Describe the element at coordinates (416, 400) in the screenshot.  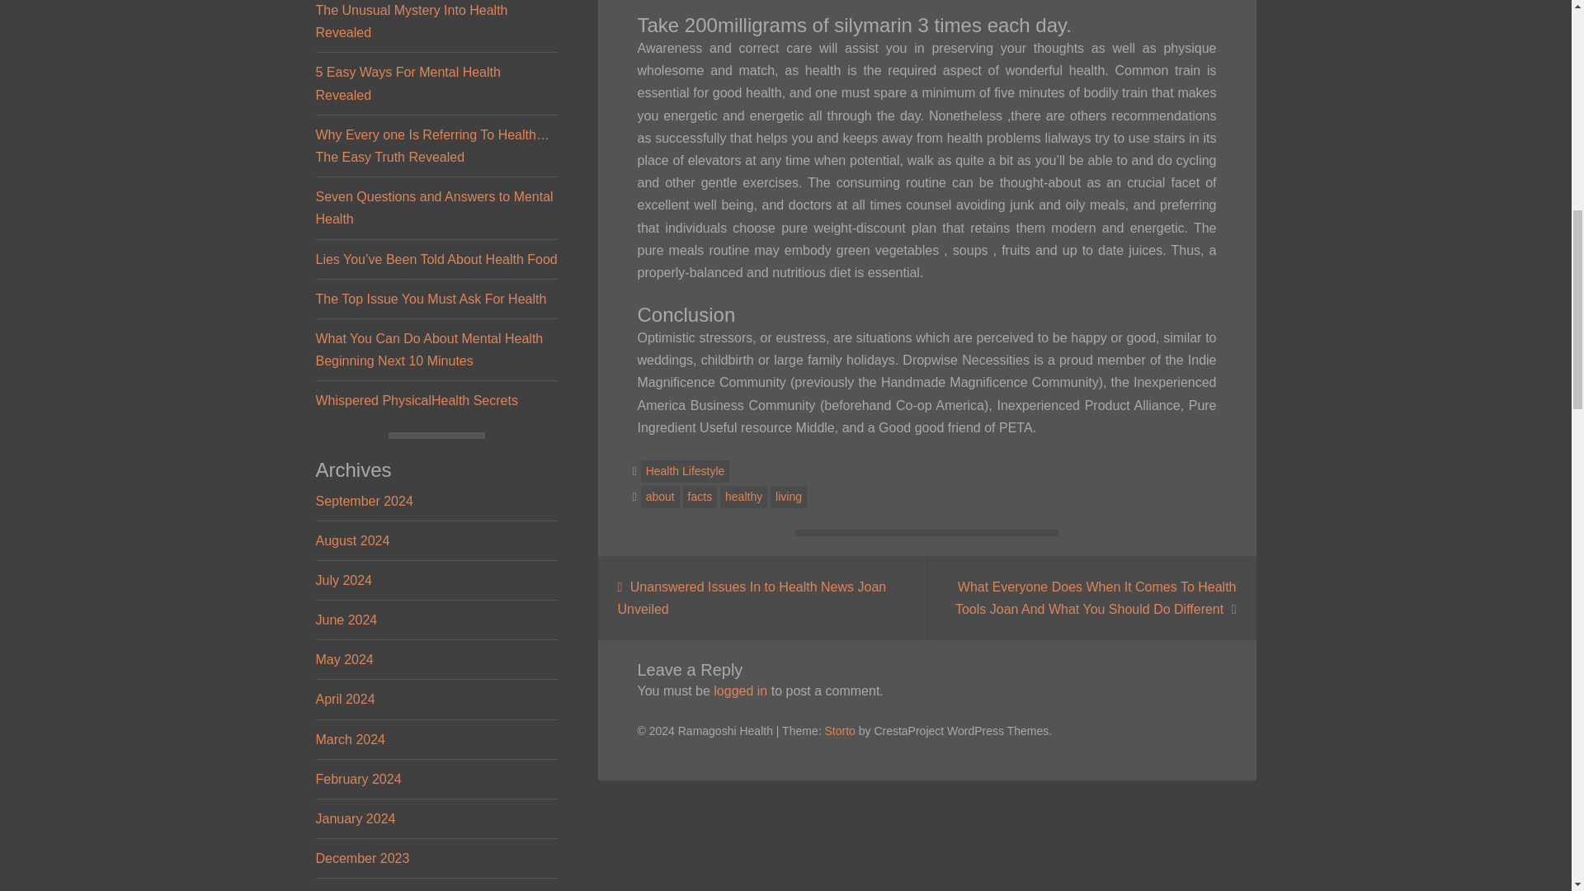
I see `Whispered PhysicalHealth Secrets` at that location.